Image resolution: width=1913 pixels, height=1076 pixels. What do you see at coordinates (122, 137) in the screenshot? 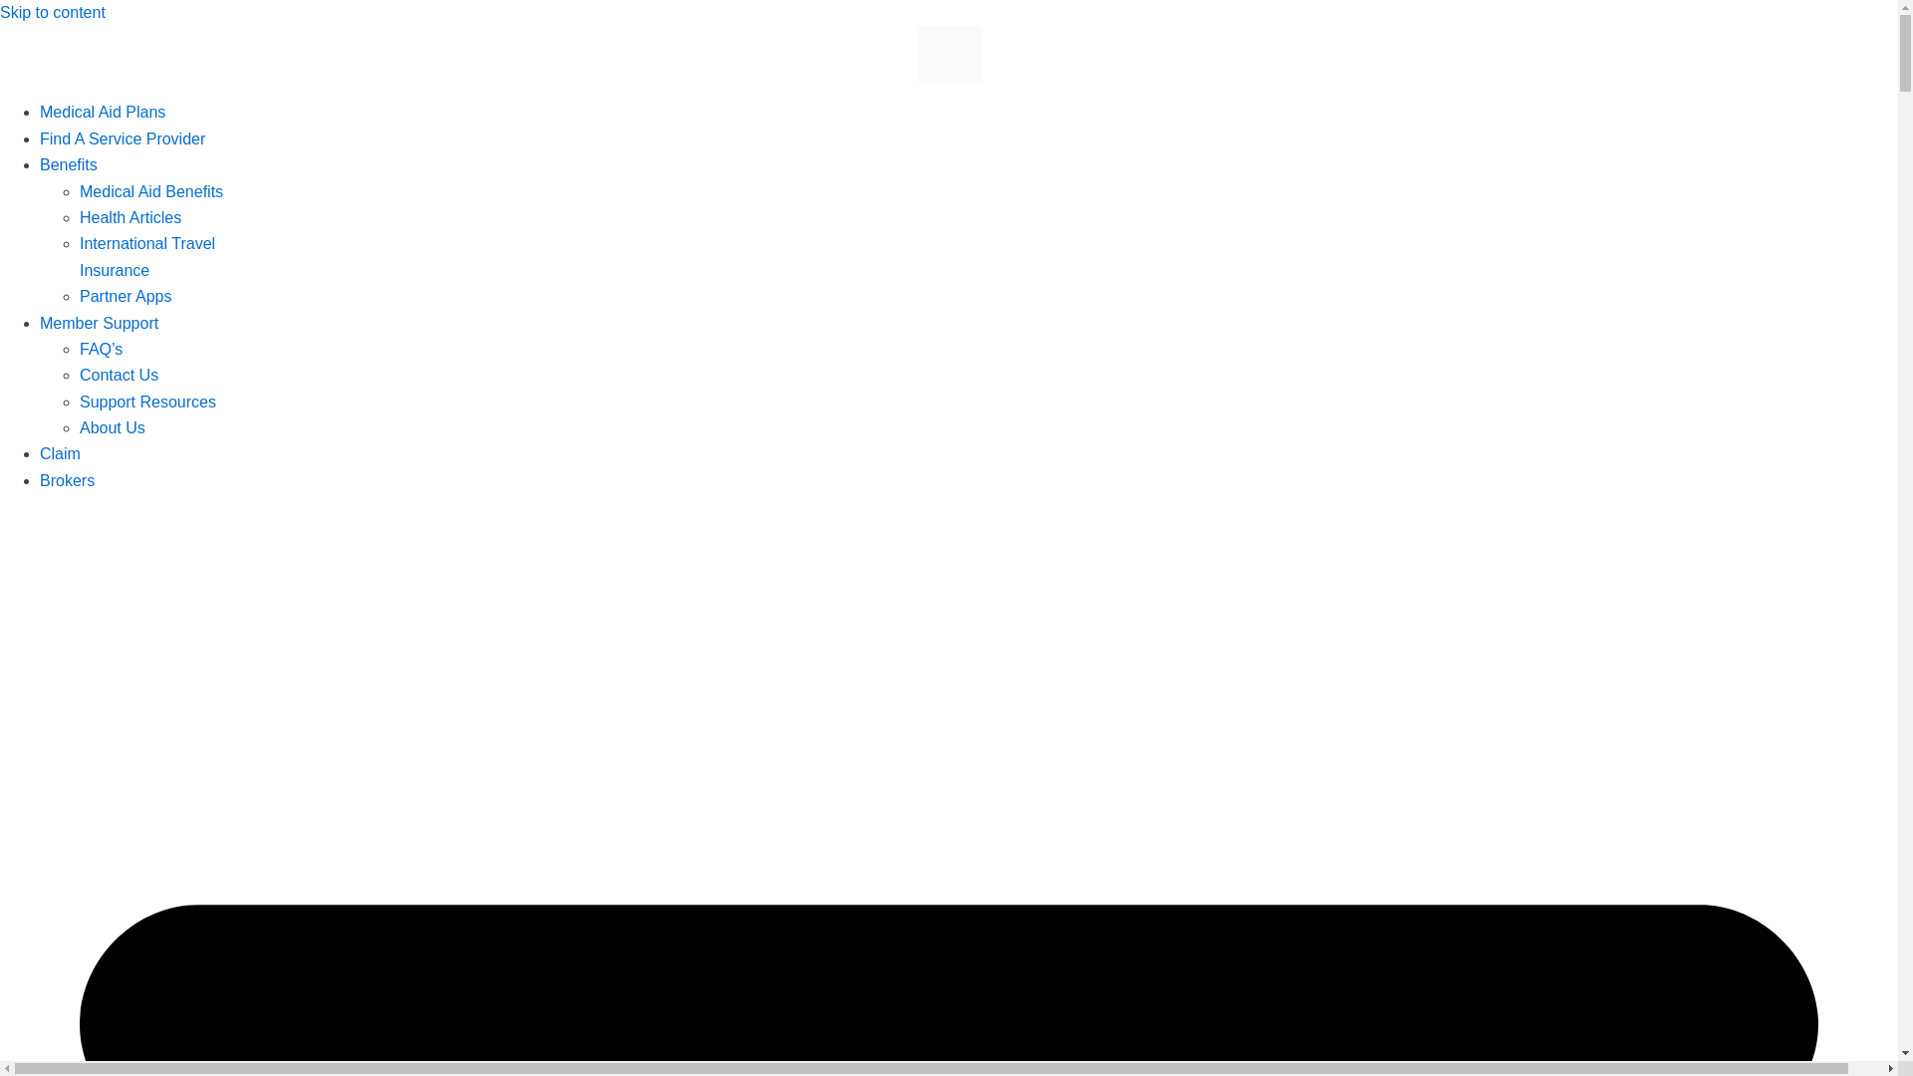
I see `Find A Service Provider` at bounding box center [122, 137].